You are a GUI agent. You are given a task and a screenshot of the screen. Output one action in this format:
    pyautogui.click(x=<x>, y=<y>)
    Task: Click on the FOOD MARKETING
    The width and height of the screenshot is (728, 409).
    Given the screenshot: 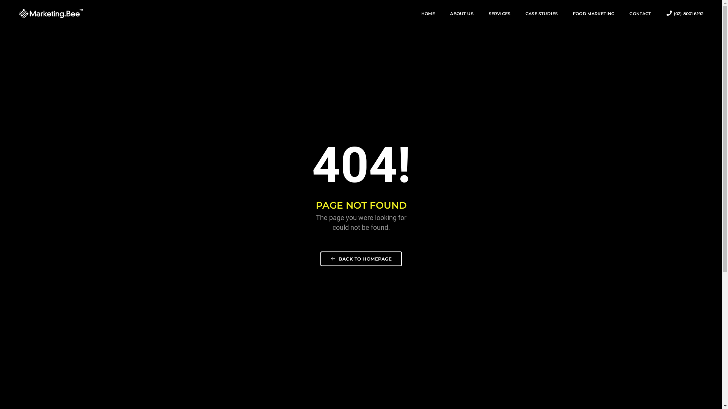 What is the action you would take?
    pyautogui.click(x=594, y=14)
    